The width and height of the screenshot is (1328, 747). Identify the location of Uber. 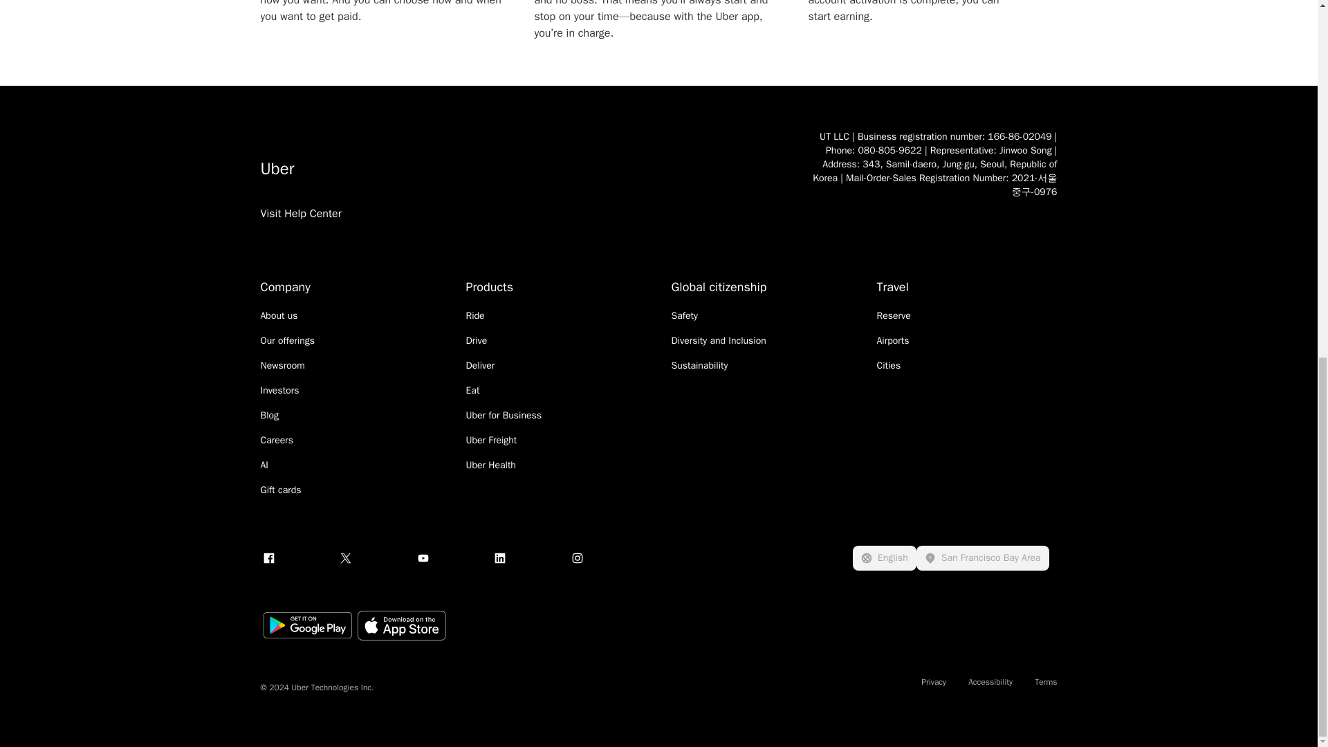
(522, 169).